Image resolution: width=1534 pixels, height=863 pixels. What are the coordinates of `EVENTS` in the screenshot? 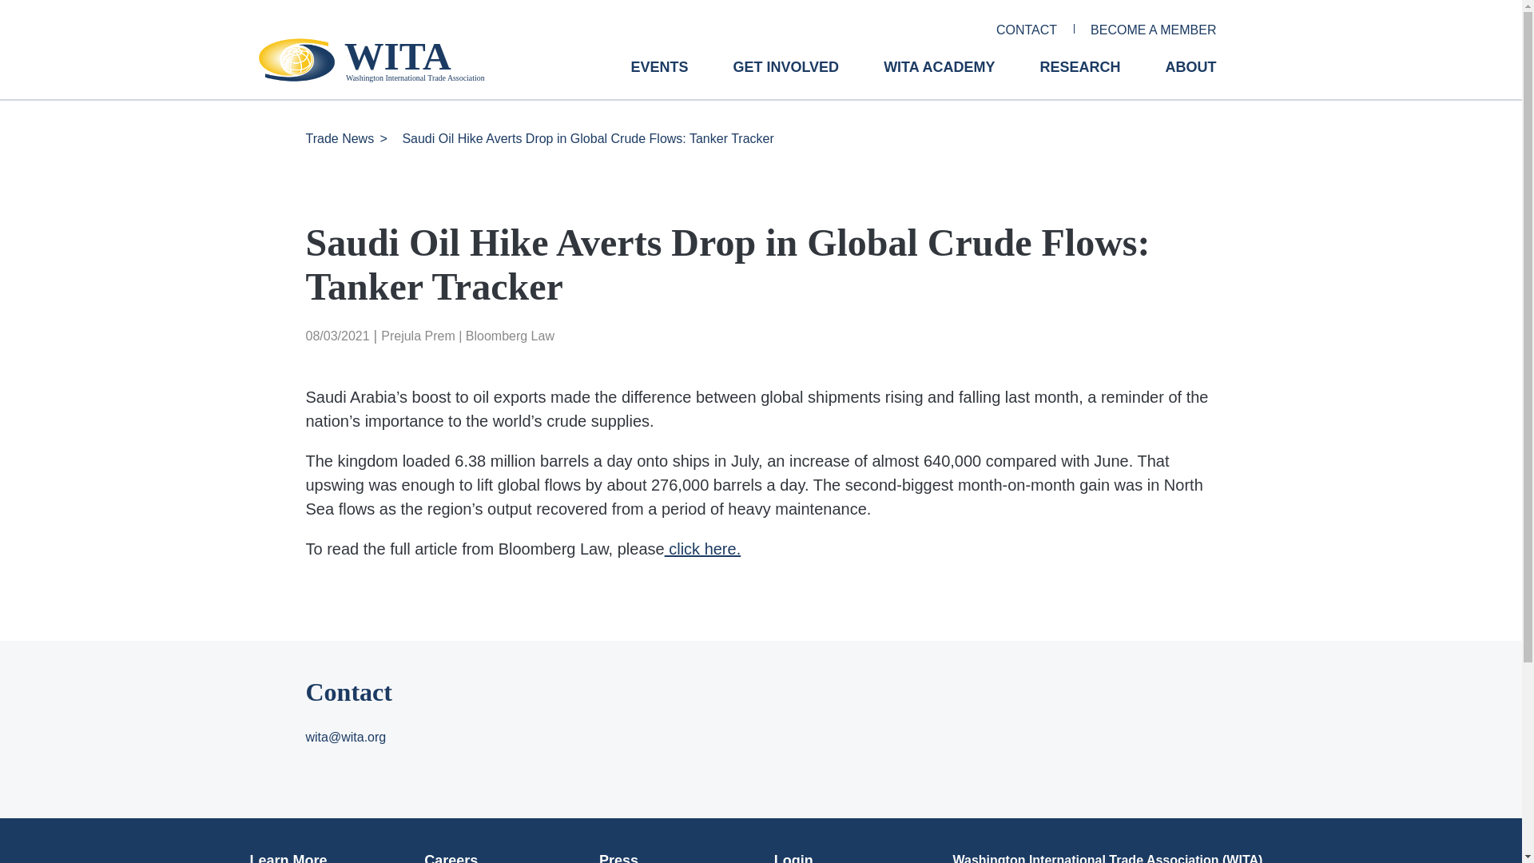 It's located at (658, 79).